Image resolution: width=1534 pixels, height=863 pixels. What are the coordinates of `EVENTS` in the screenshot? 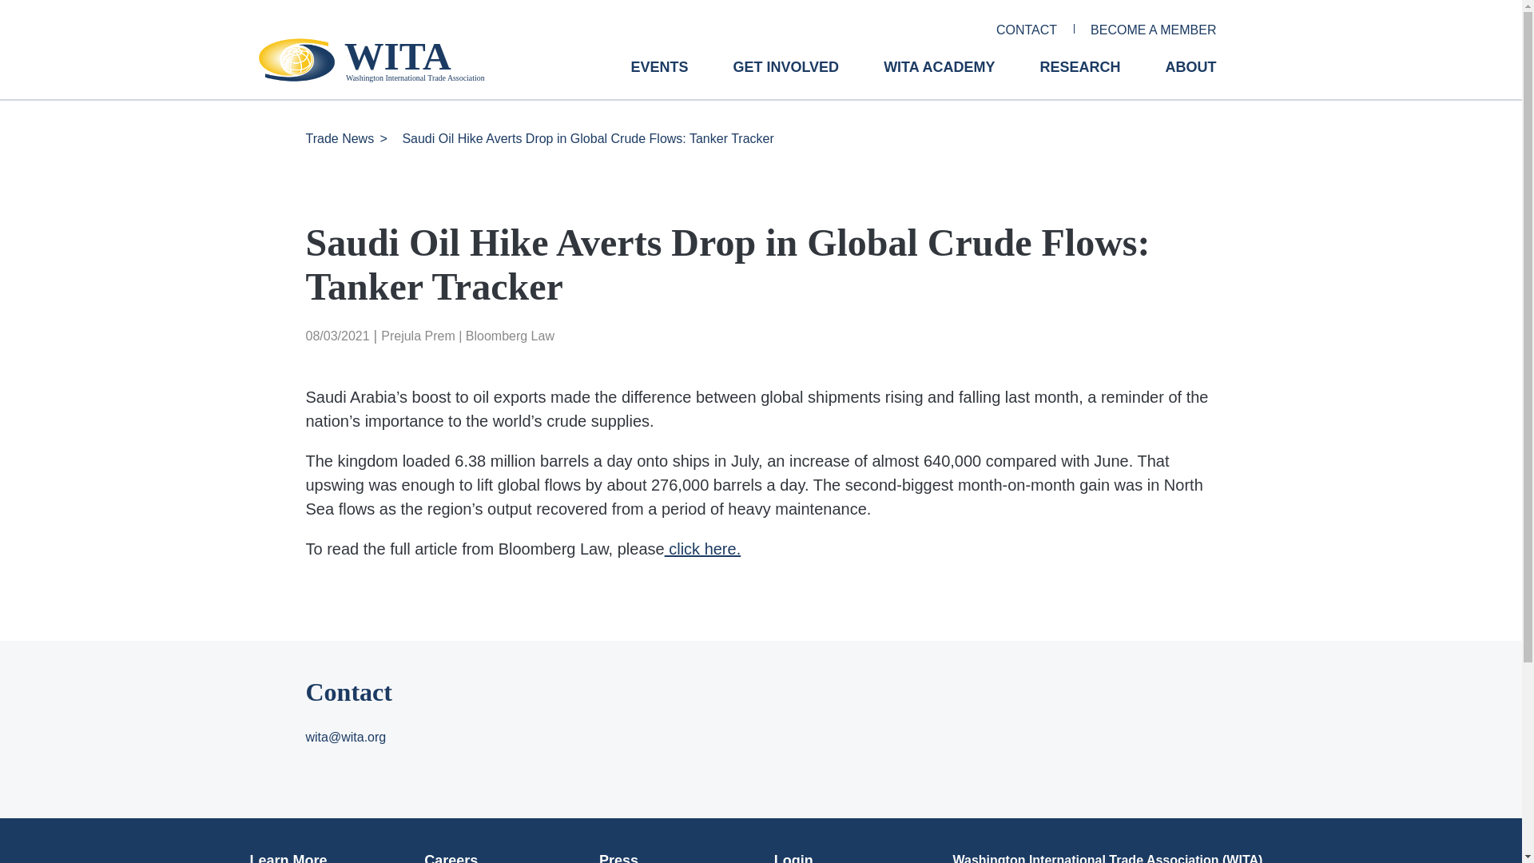 It's located at (658, 79).